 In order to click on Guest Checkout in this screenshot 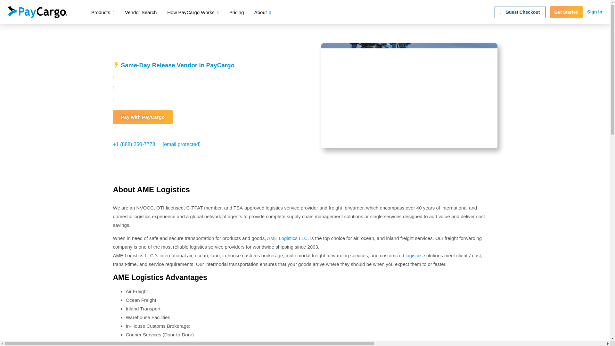, I will do `click(520, 12)`.